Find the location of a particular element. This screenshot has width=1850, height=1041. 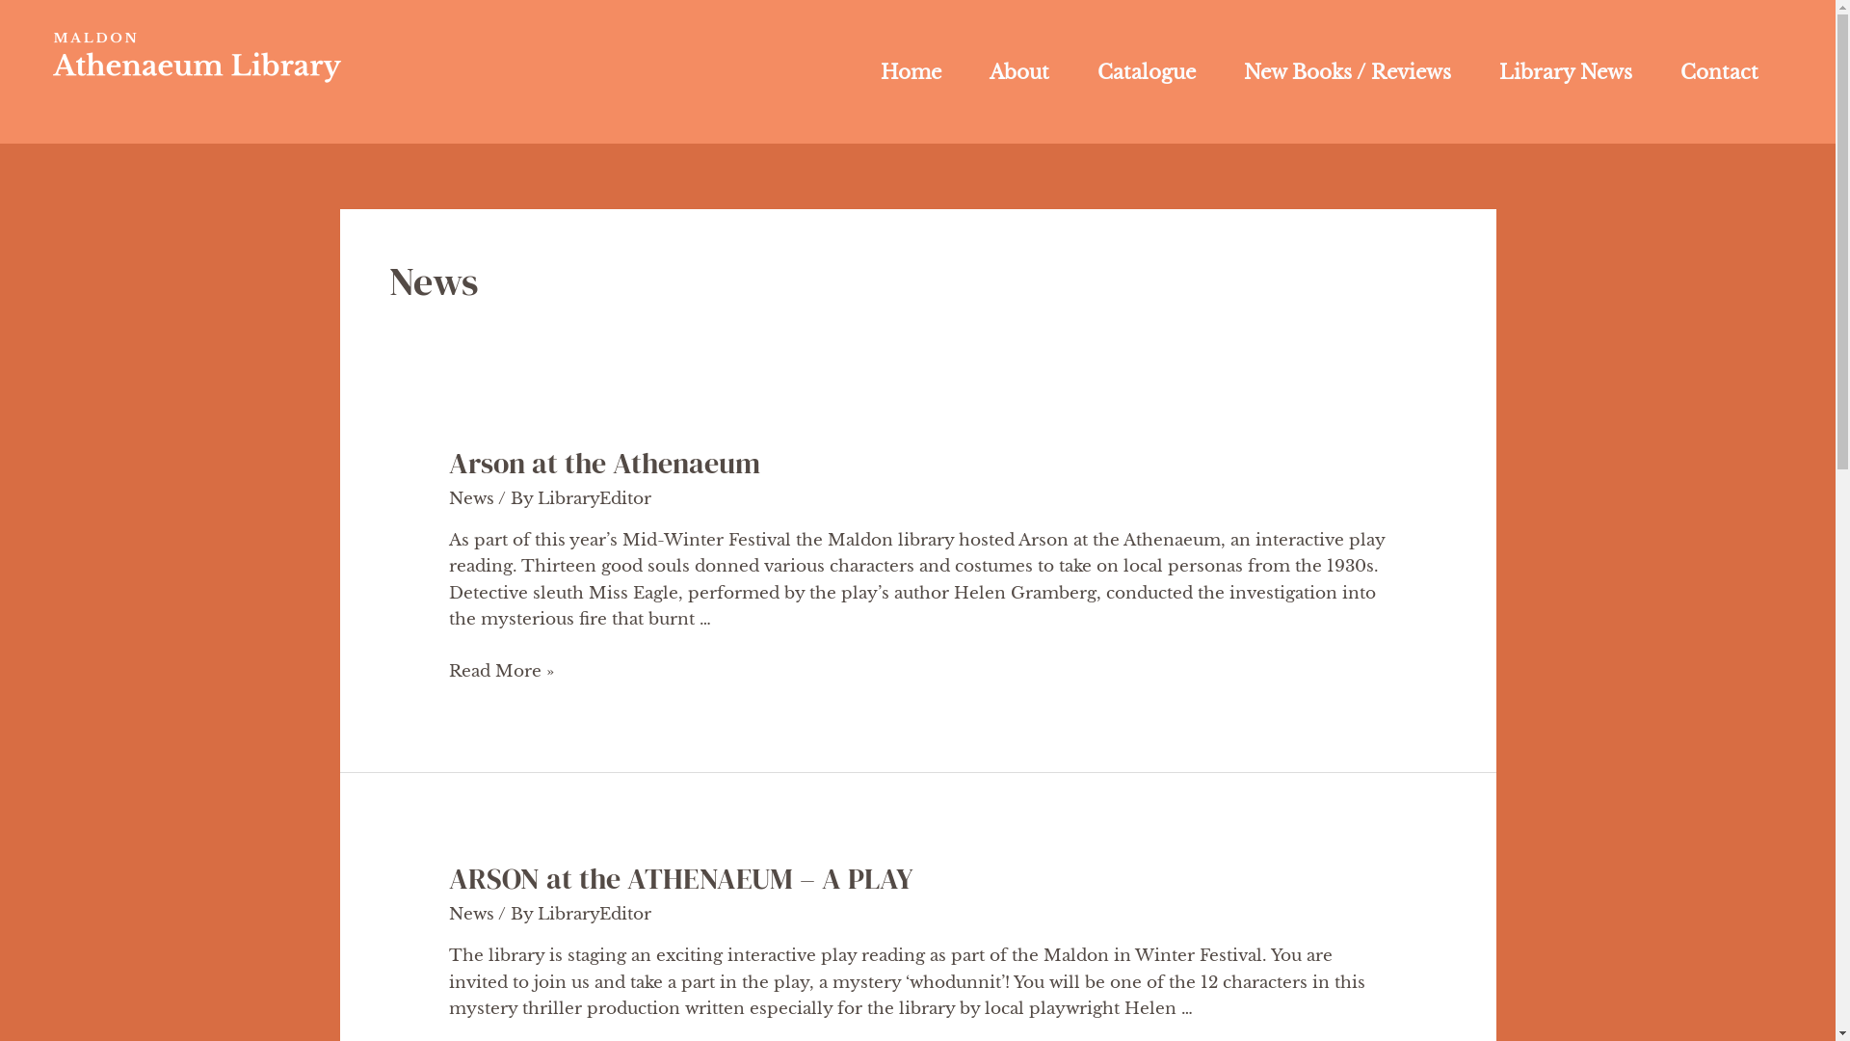

LibraryEditor is located at coordinates (595, 499).